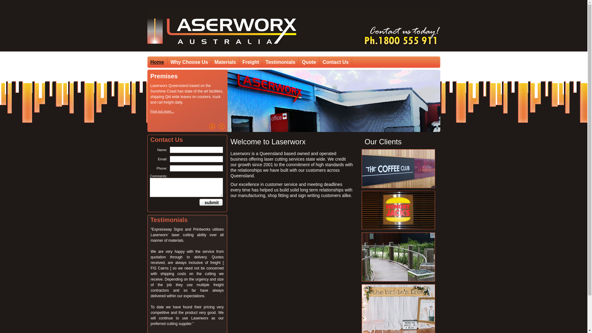 This screenshot has height=333, width=592. I want to click on Why Choose Us, so click(189, 62).